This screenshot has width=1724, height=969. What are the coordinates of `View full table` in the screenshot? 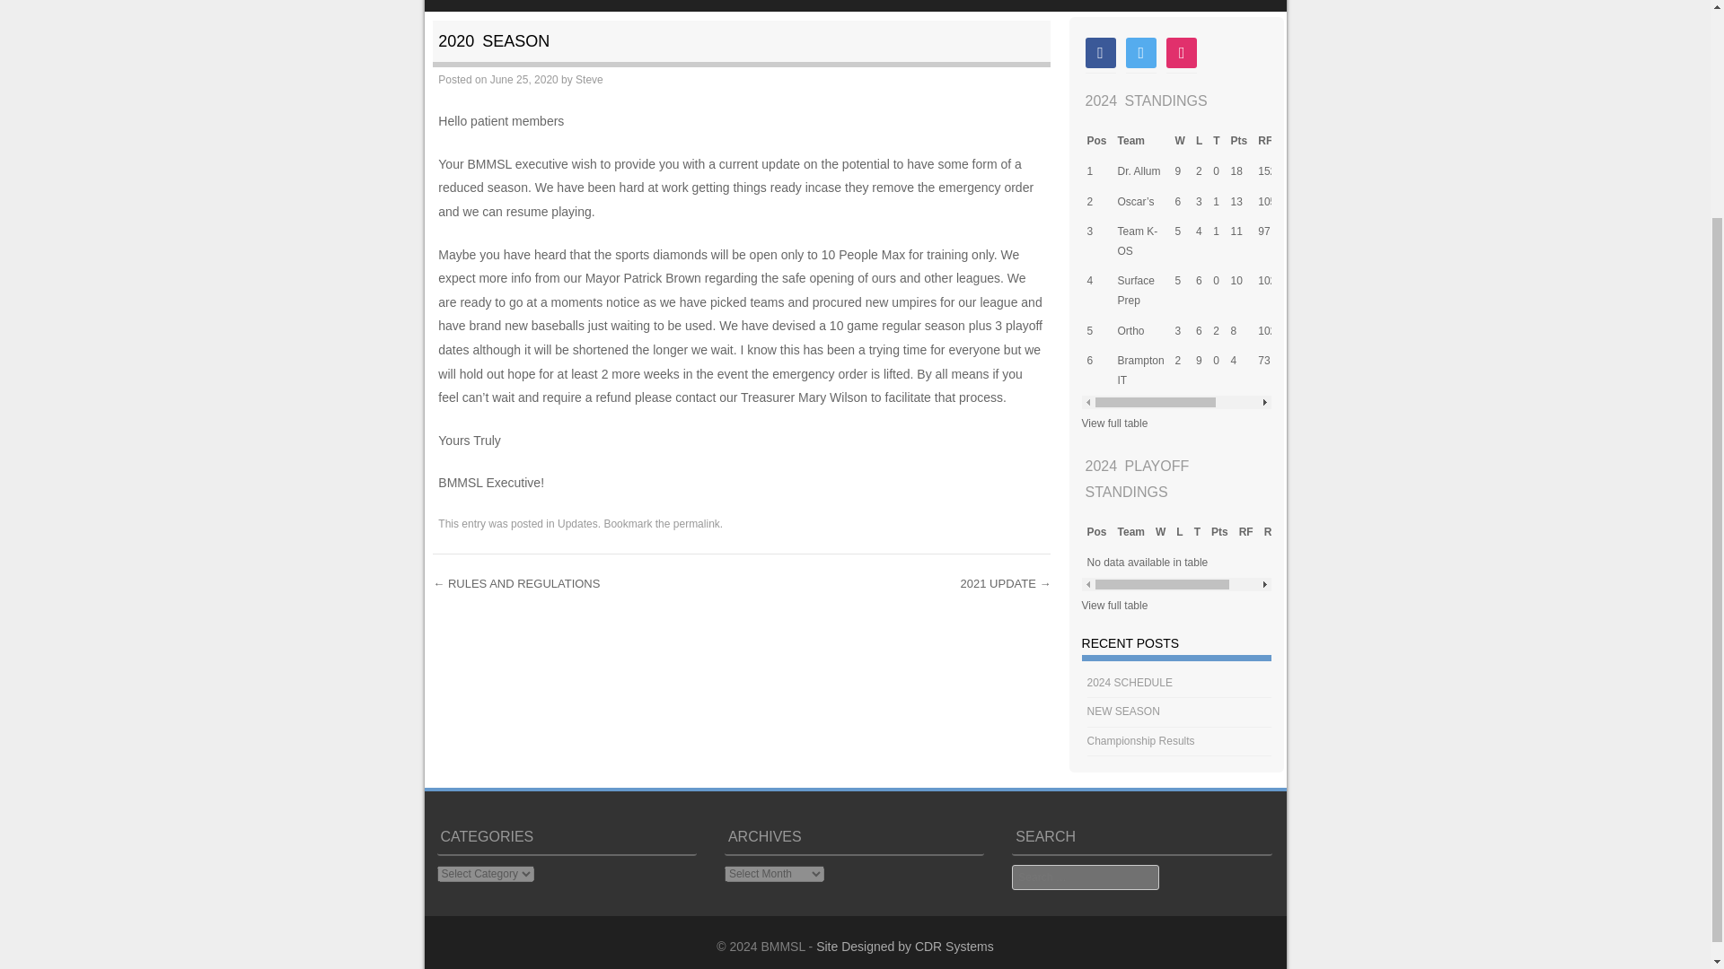 It's located at (1115, 423).